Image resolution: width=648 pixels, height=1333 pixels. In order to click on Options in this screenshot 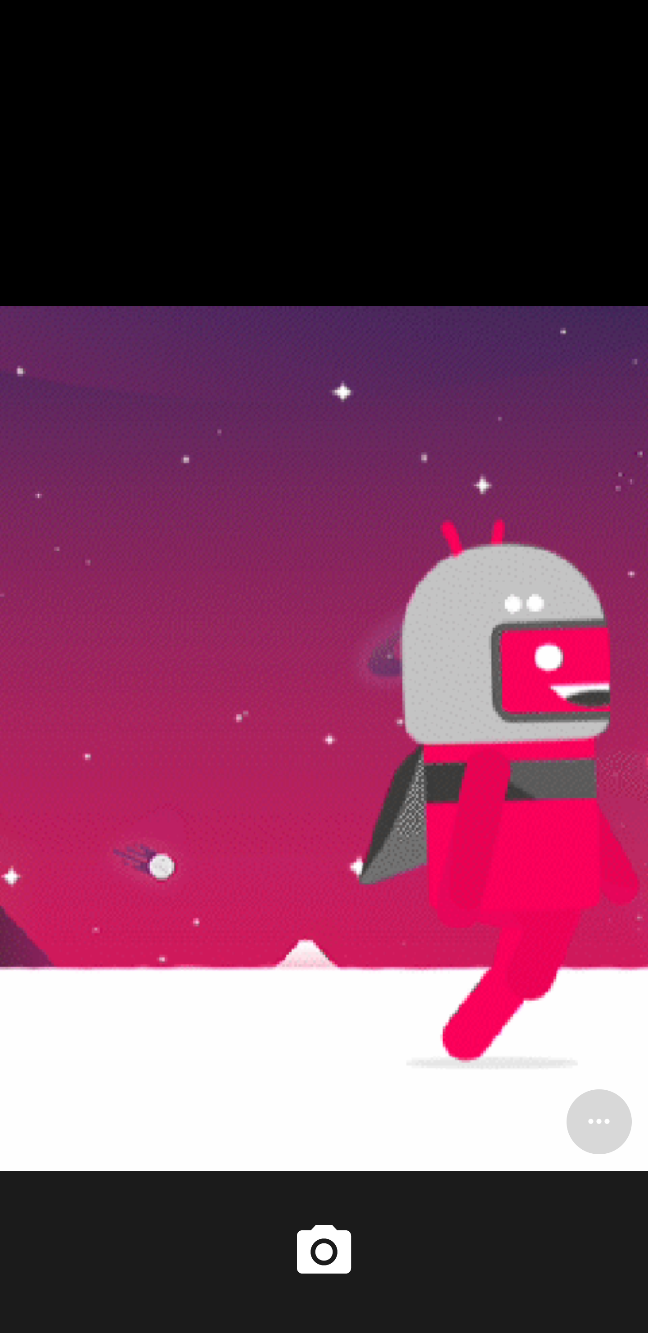, I will do `click(599, 1121)`.